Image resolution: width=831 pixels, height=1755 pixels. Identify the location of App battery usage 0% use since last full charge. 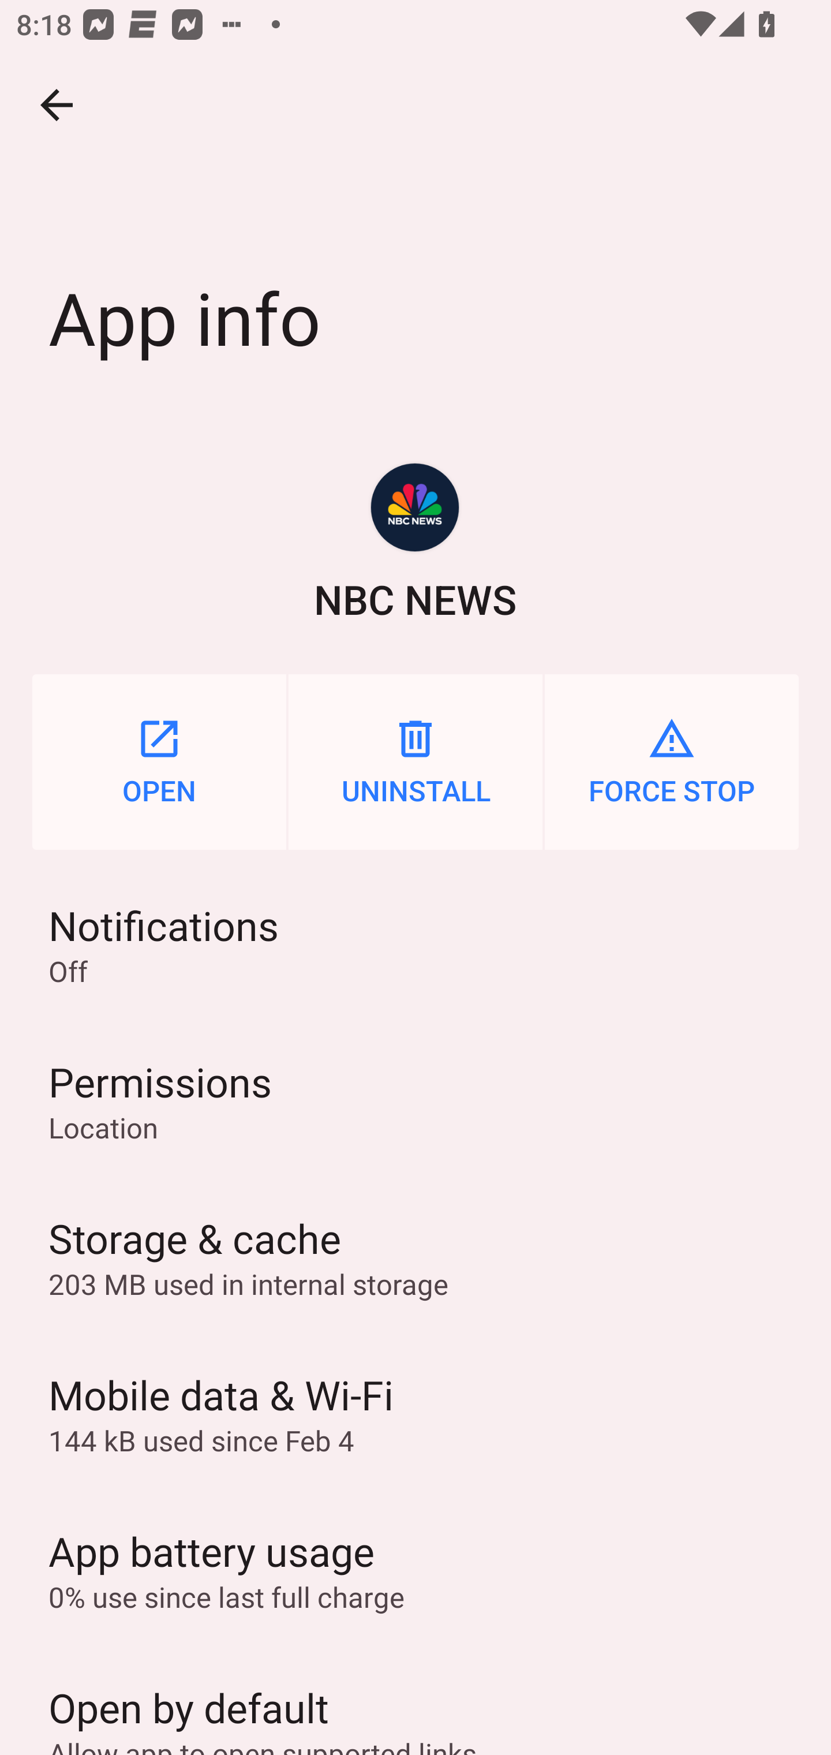
(415, 1570).